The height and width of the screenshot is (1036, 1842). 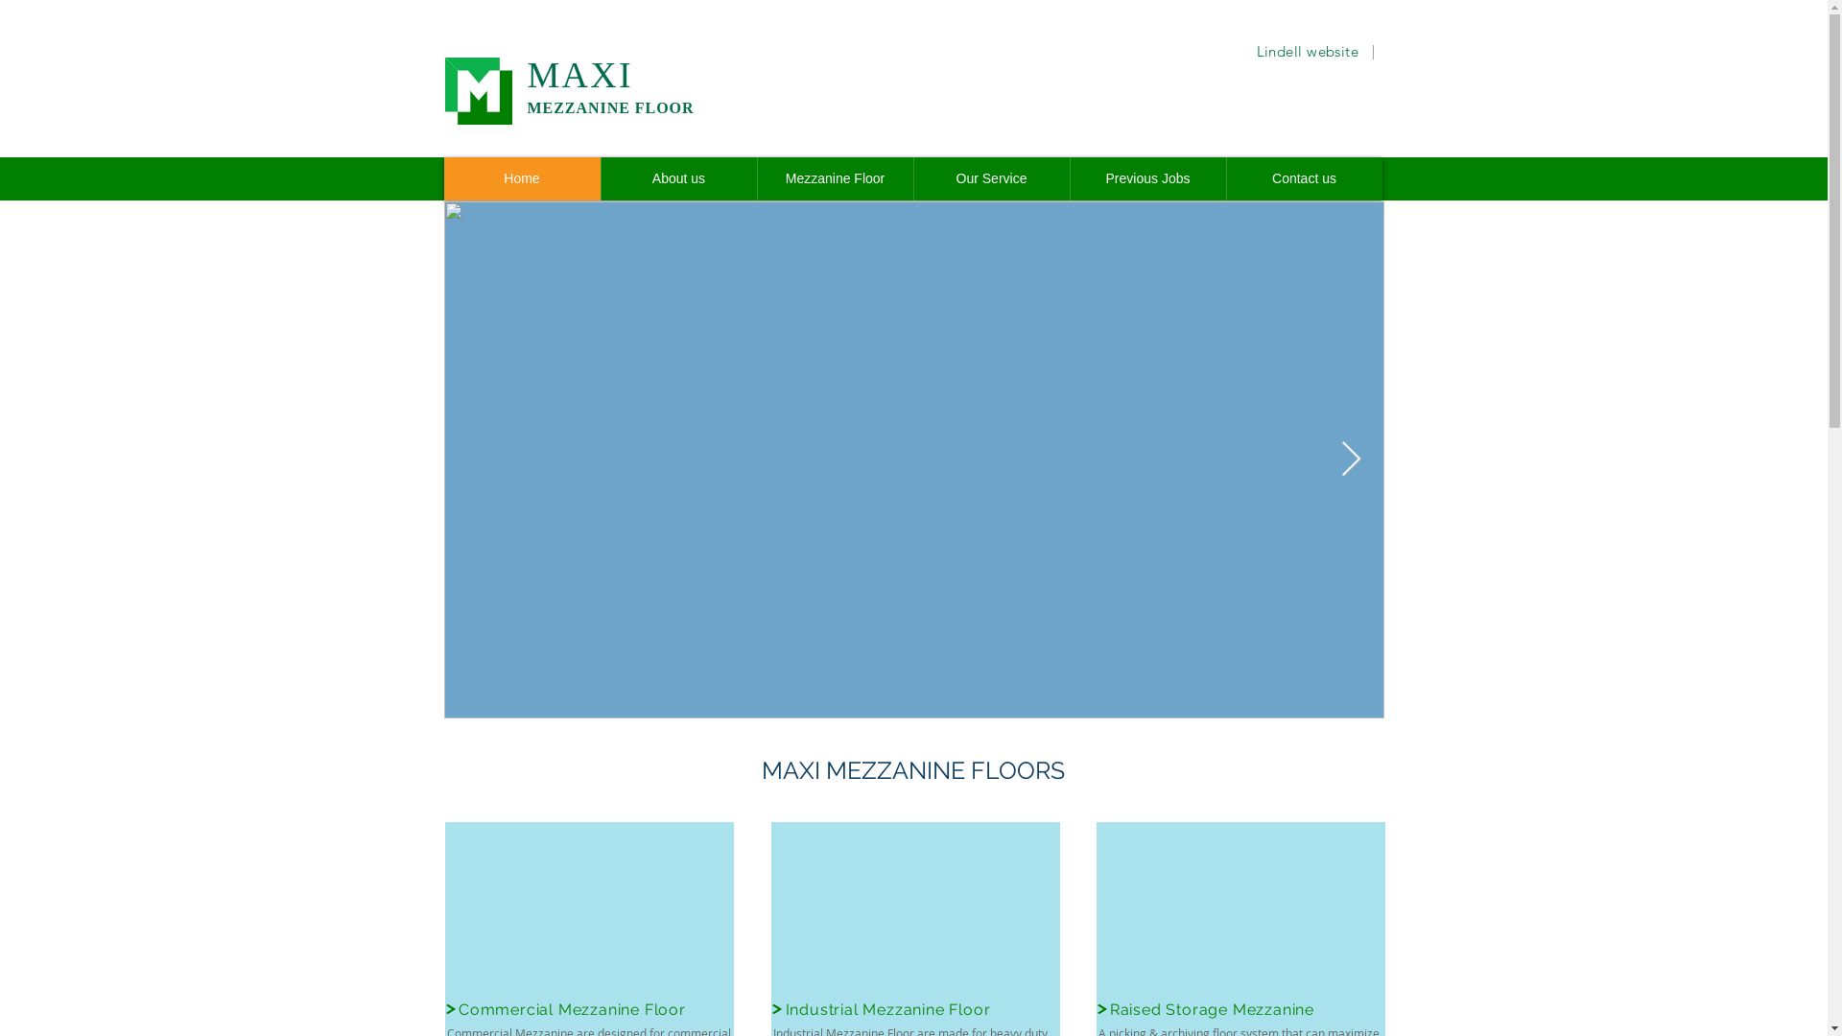 What do you see at coordinates (679, 178) in the screenshot?
I see `About us` at bounding box center [679, 178].